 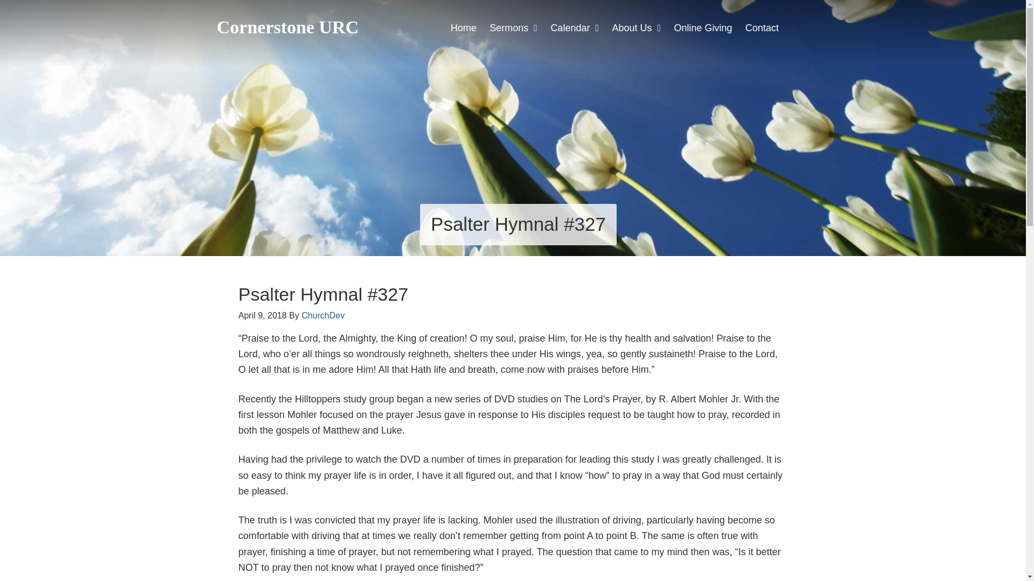 What do you see at coordinates (636, 28) in the screenshot?
I see `About Us` at bounding box center [636, 28].